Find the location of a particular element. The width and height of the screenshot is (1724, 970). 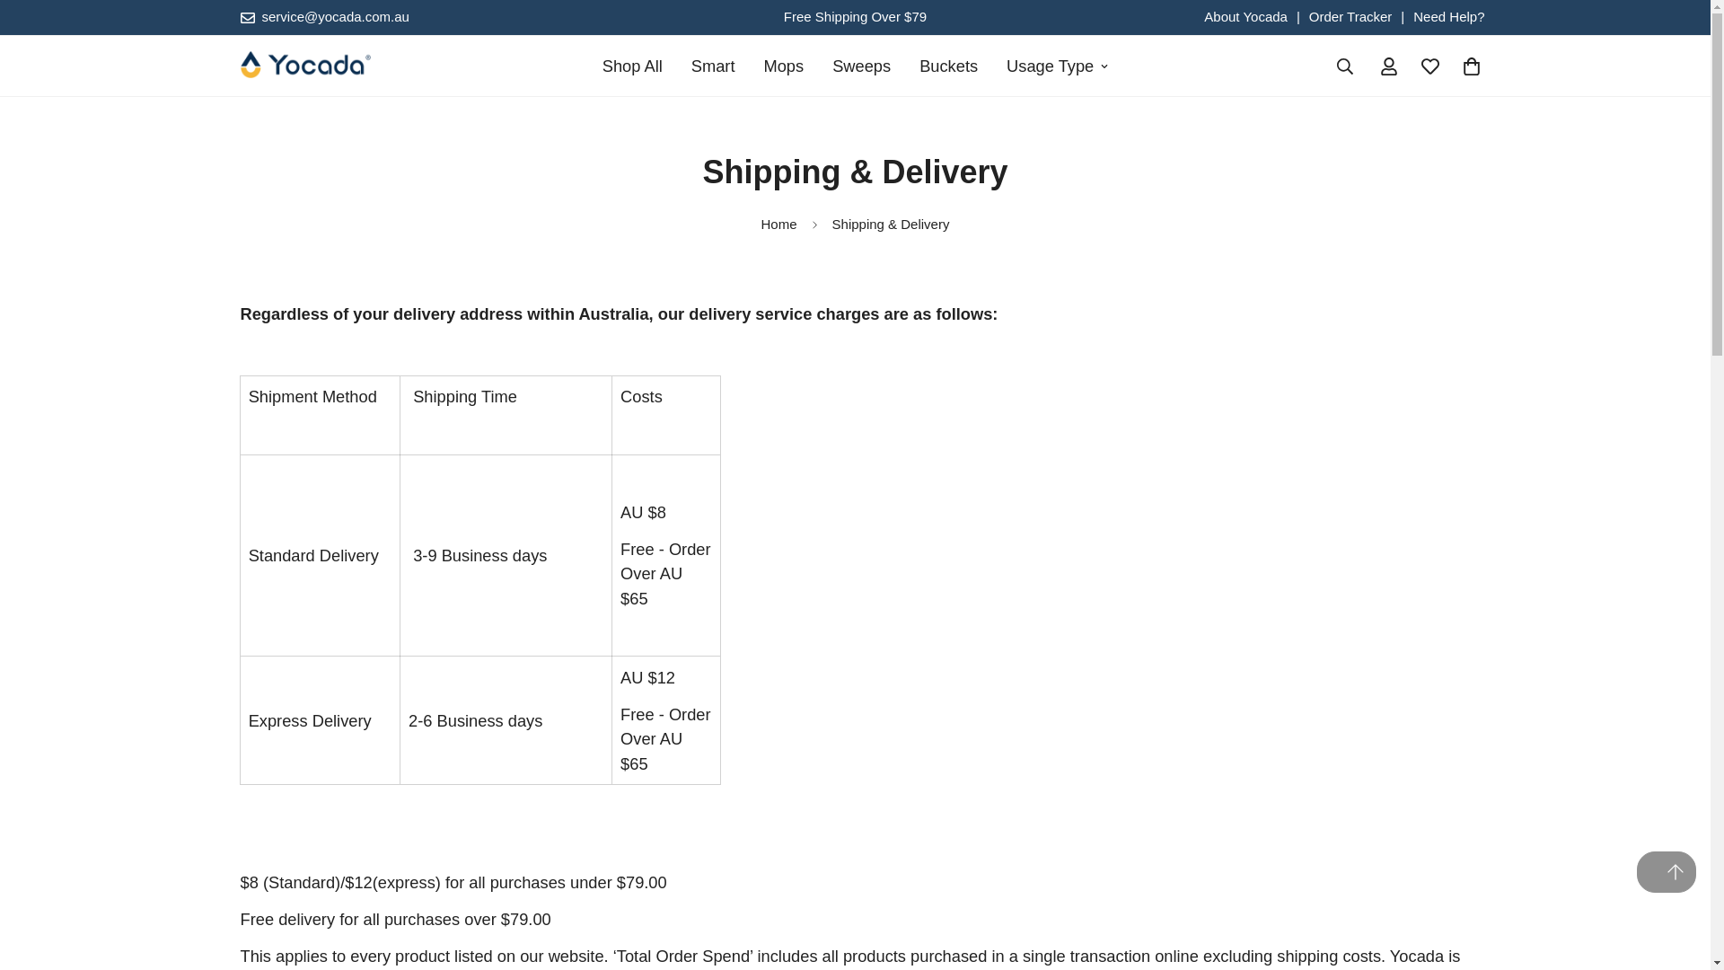

Buckets is located at coordinates (948, 65).